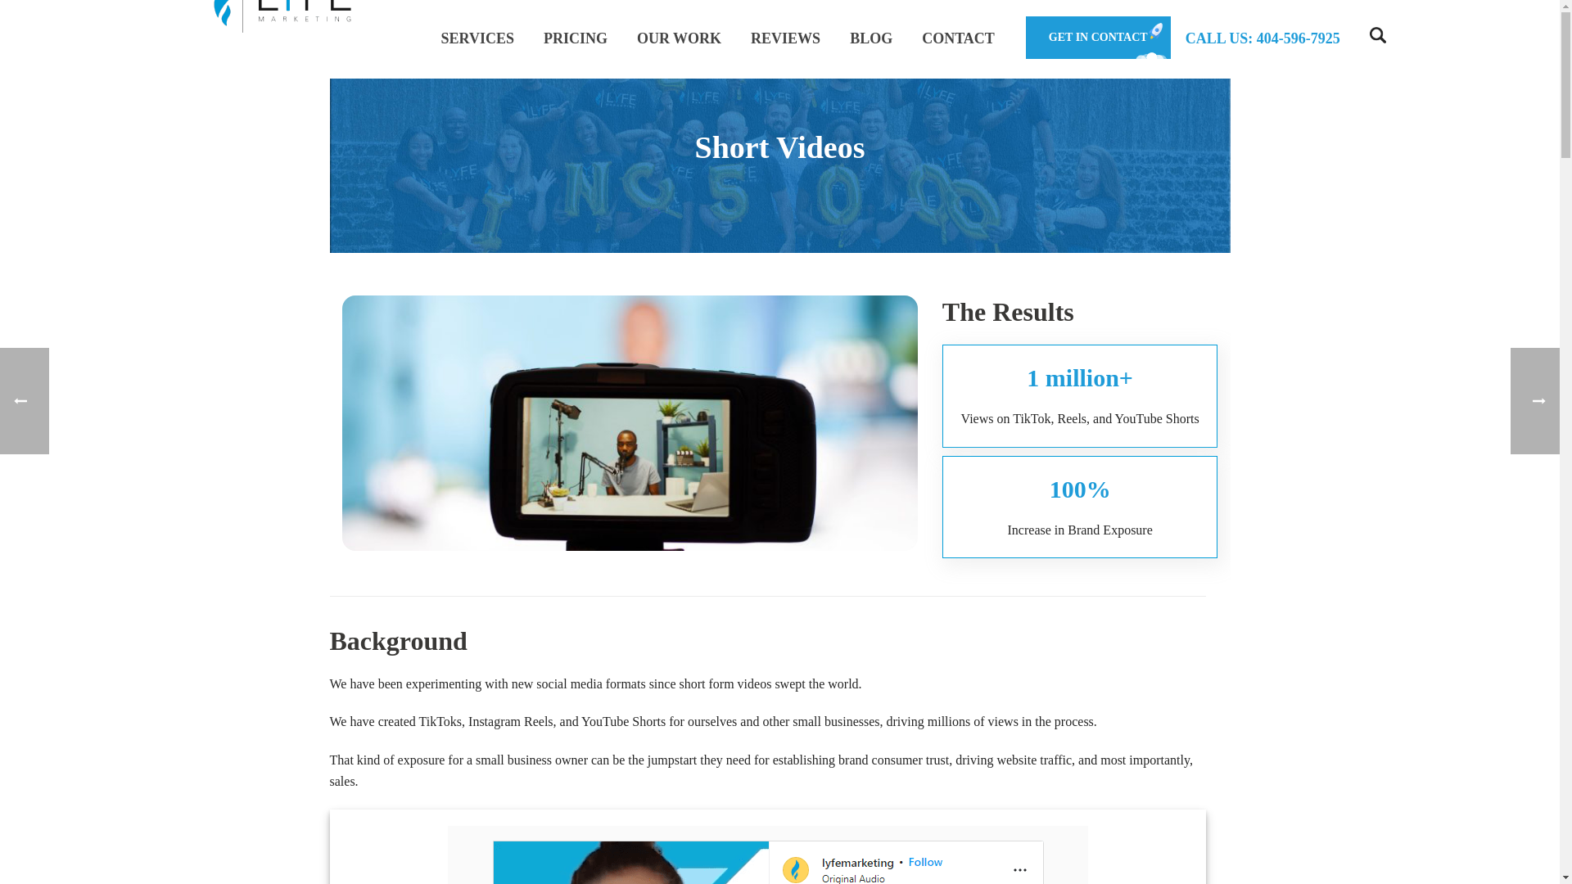 Image resolution: width=1572 pixels, height=884 pixels. Describe the element at coordinates (283, 36) in the screenshot. I see `LYFE Marketing` at that location.